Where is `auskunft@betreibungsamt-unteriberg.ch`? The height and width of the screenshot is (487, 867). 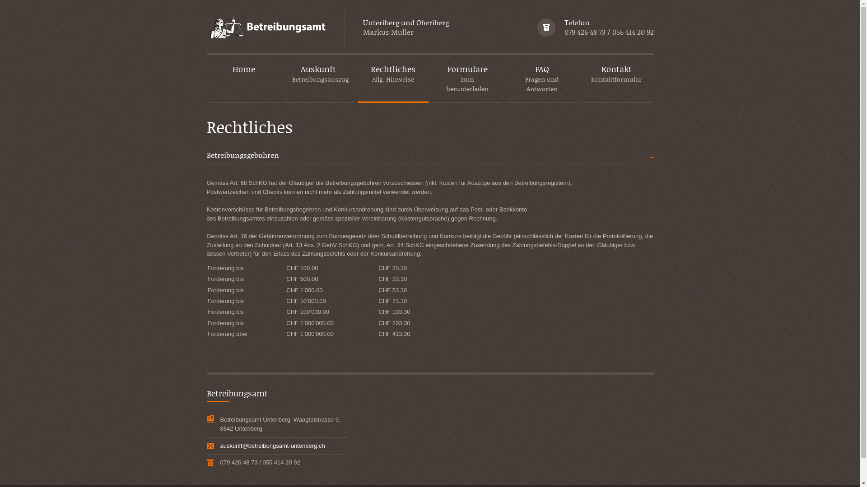
auskunft@betreibungsamt-unteriberg.ch is located at coordinates (273, 446).